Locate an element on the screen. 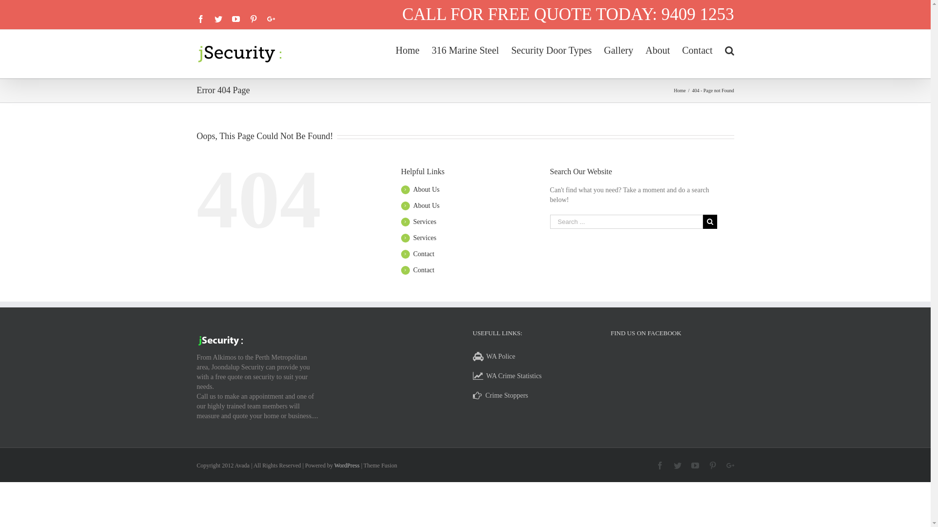 This screenshot has width=938, height=527. About Us is located at coordinates (426, 206).